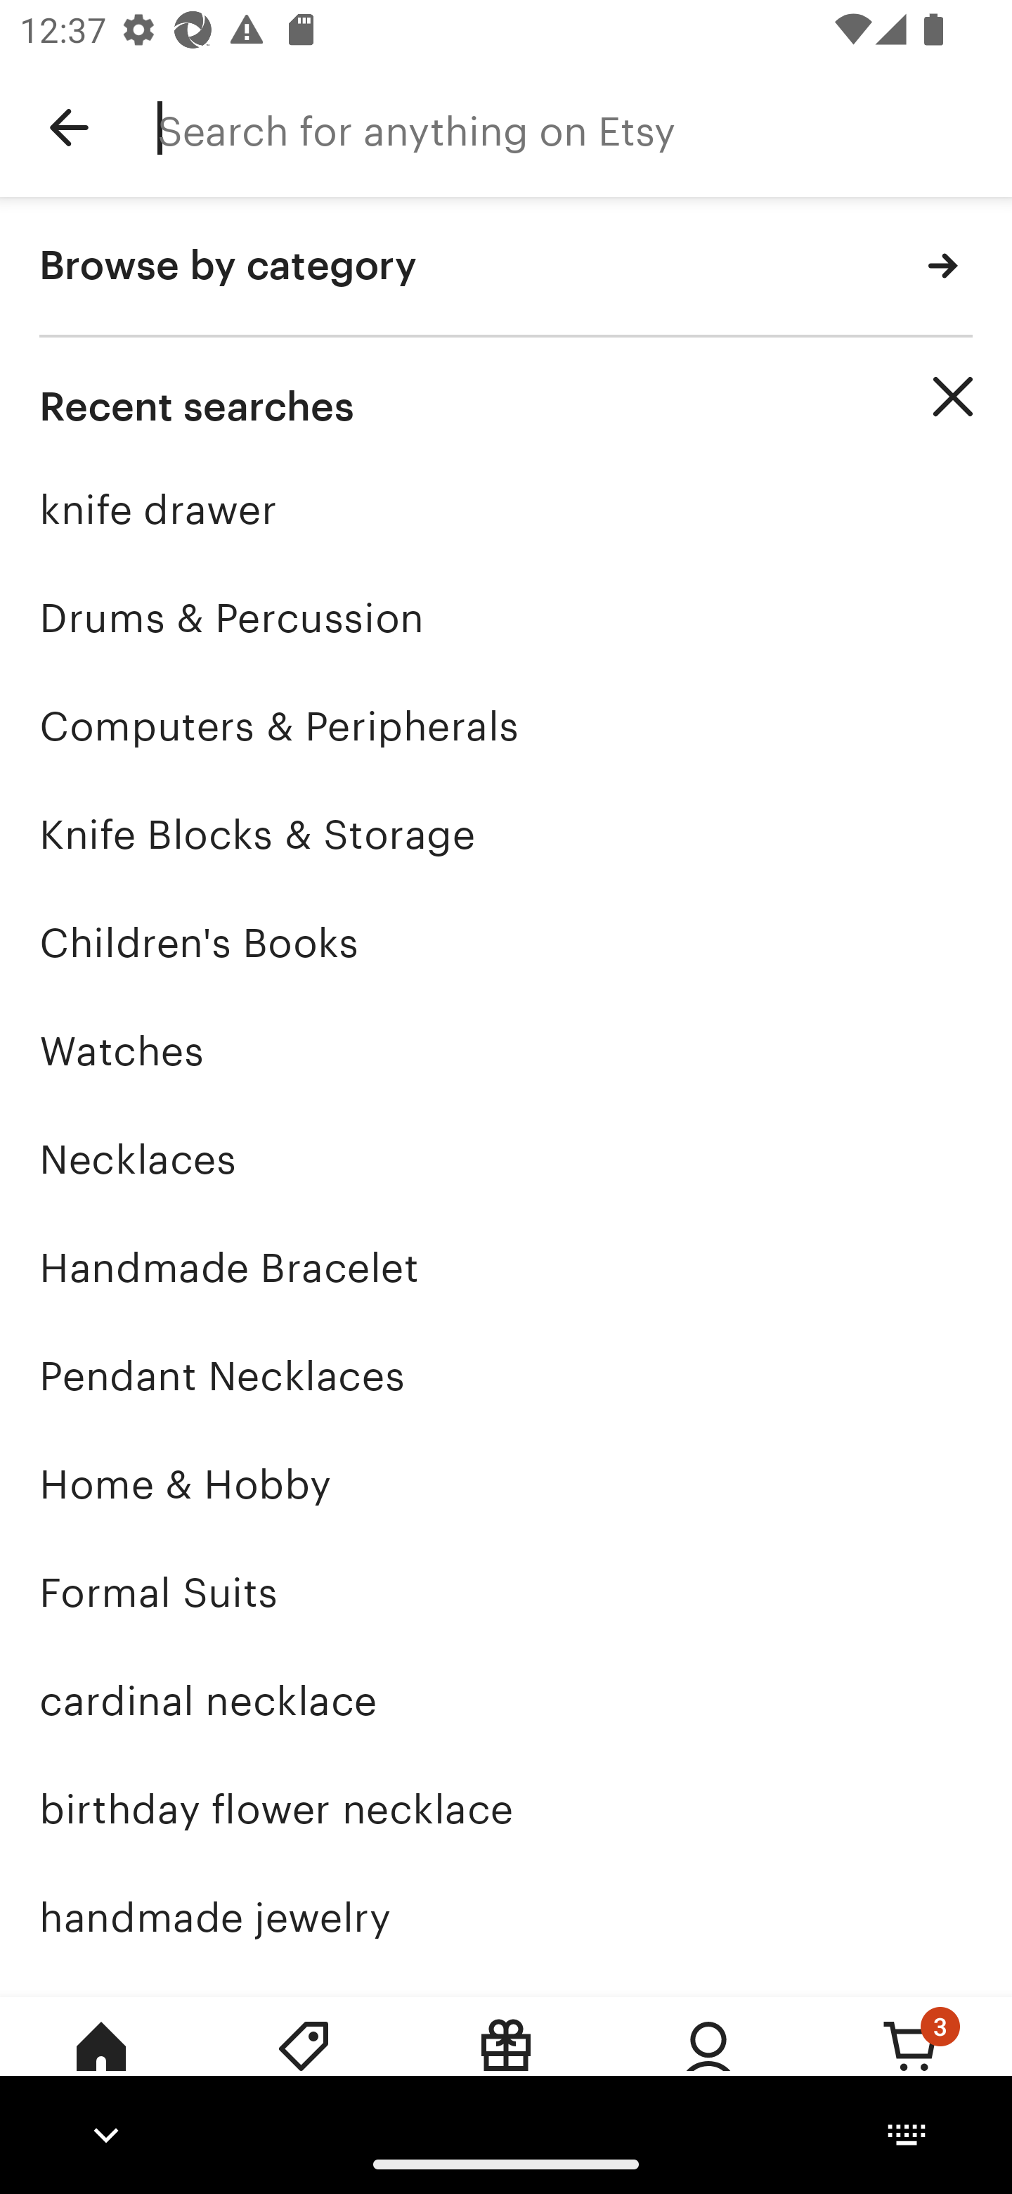  What do you see at coordinates (506, 834) in the screenshot?
I see `Knife Blocks & Storage` at bounding box center [506, 834].